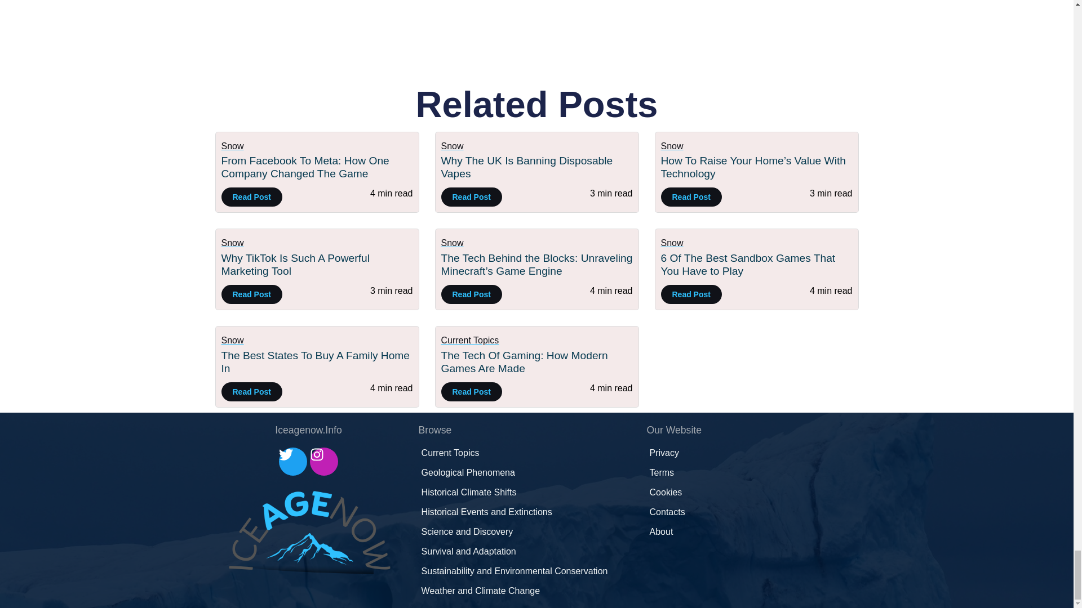  What do you see at coordinates (232, 243) in the screenshot?
I see `Snow` at bounding box center [232, 243].